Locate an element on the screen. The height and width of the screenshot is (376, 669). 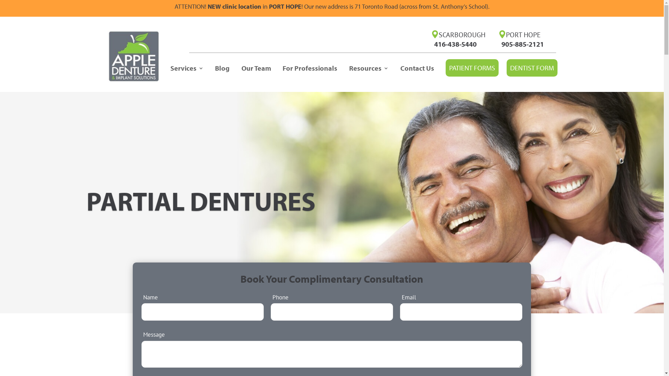
For Professionals is located at coordinates (310, 71).